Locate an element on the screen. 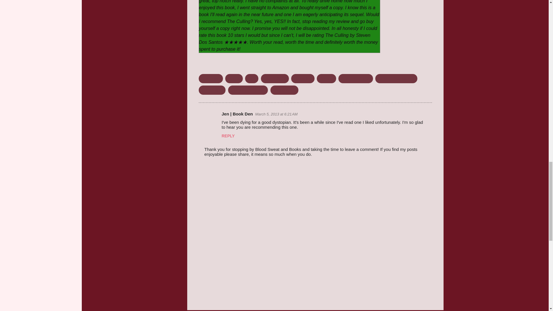 The height and width of the screenshot is (311, 553). Science Fiction is located at coordinates (355, 78).